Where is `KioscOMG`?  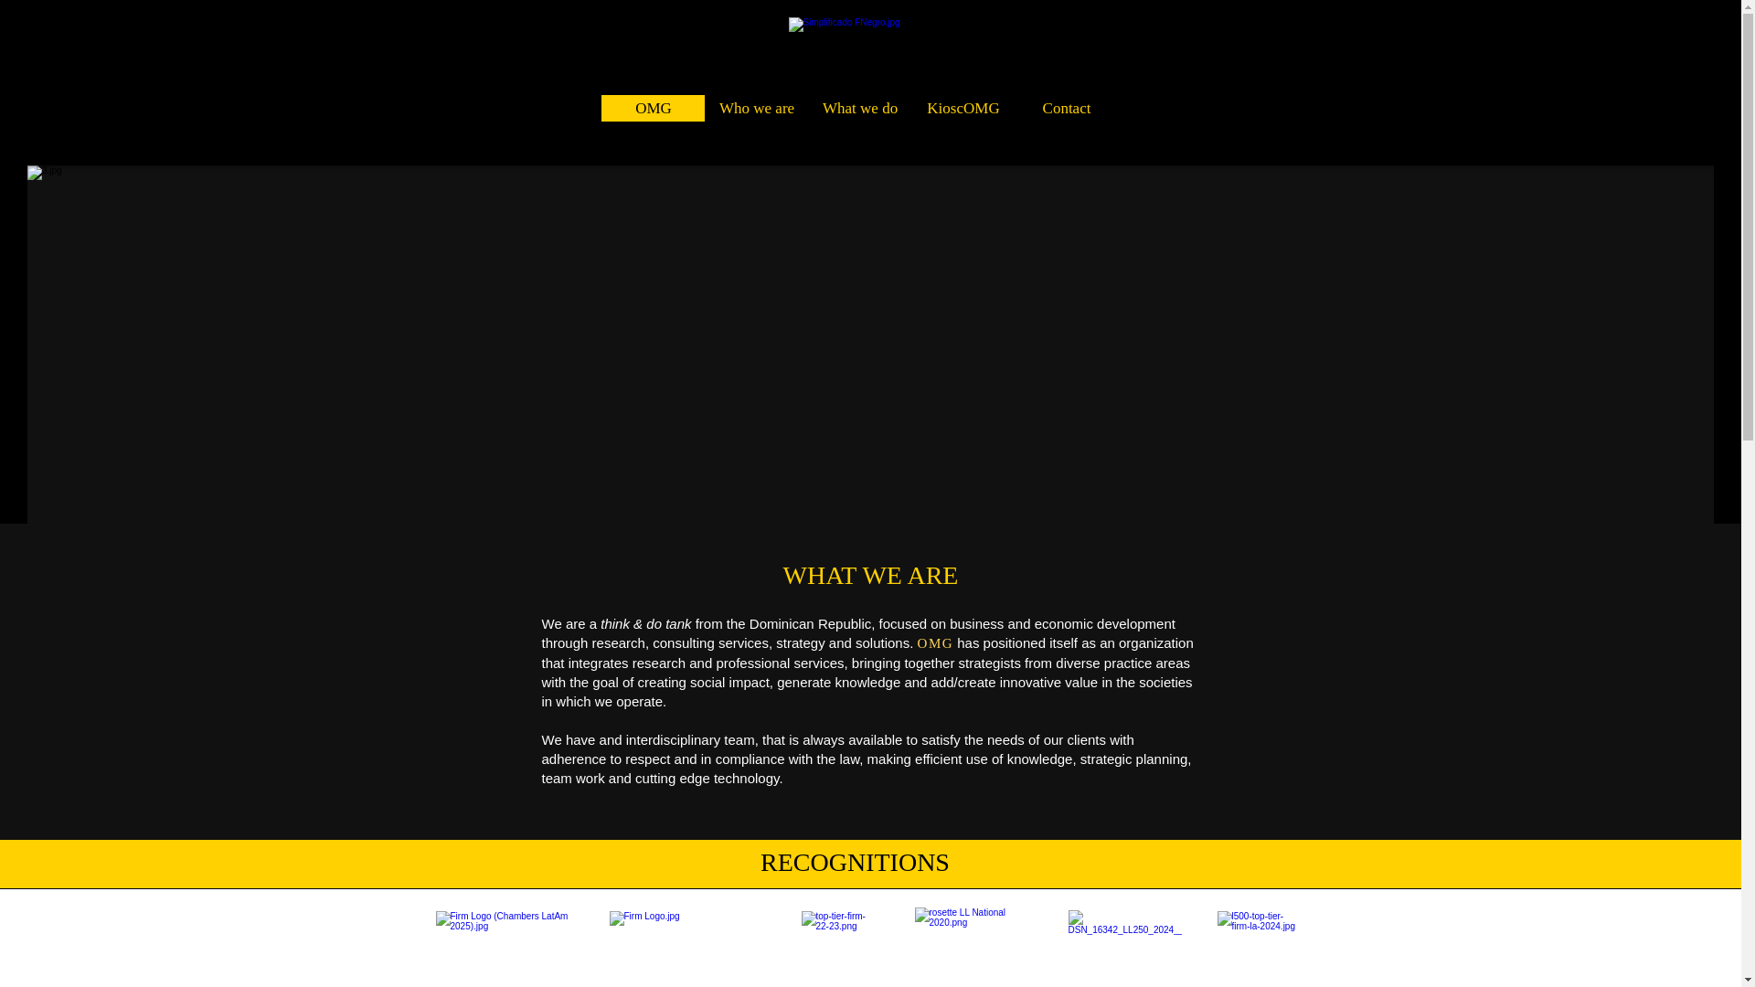 KioscOMG is located at coordinates (962, 108).